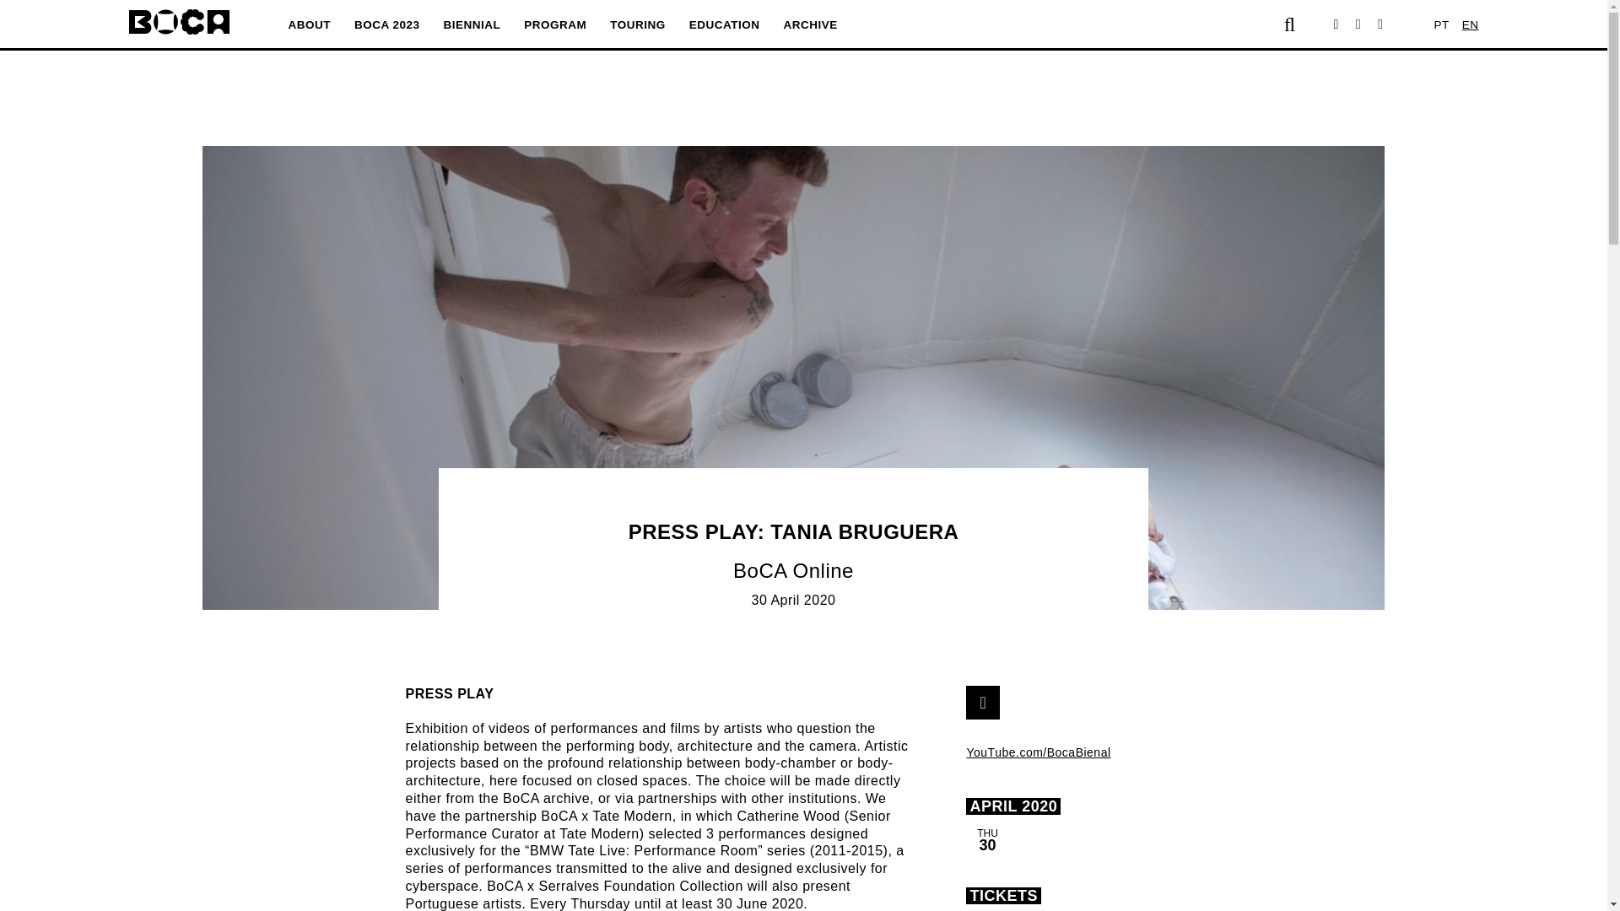 The image size is (1620, 911). What do you see at coordinates (554, 24) in the screenshot?
I see `PROGRAM` at bounding box center [554, 24].